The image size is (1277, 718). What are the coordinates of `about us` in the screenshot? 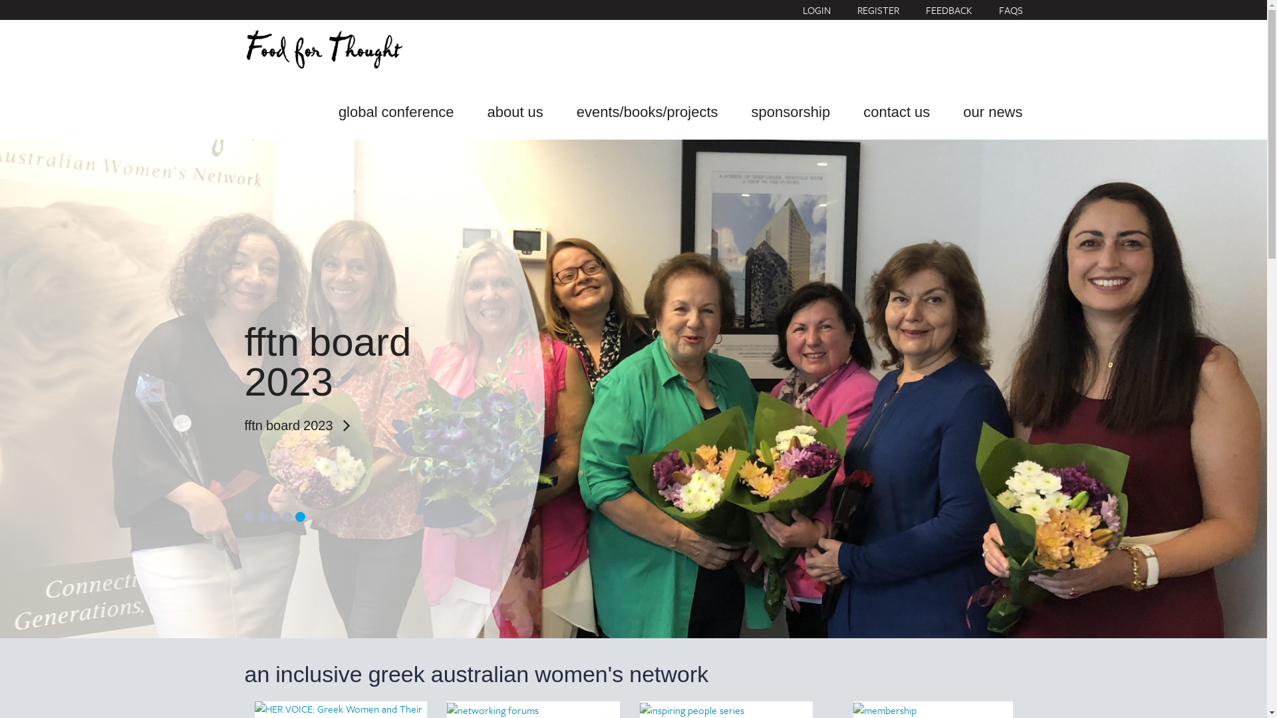 It's located at (515, 110).